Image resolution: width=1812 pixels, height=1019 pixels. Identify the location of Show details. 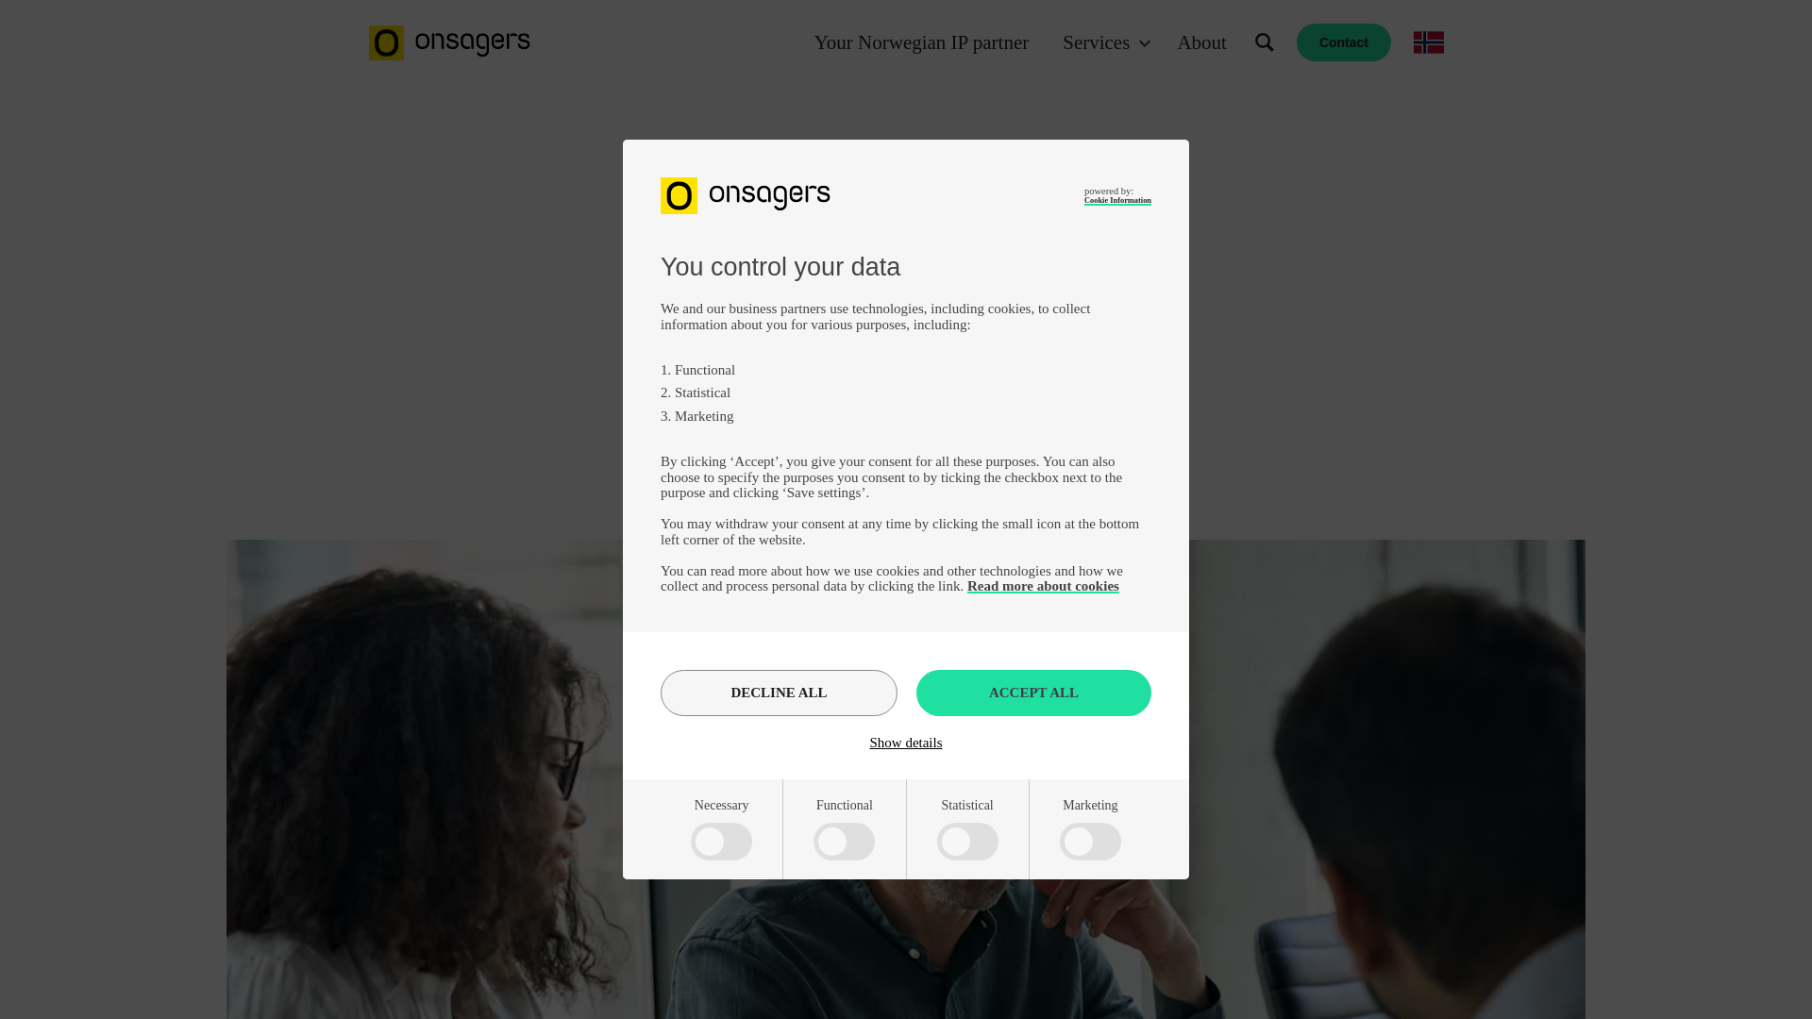
(906, 742).